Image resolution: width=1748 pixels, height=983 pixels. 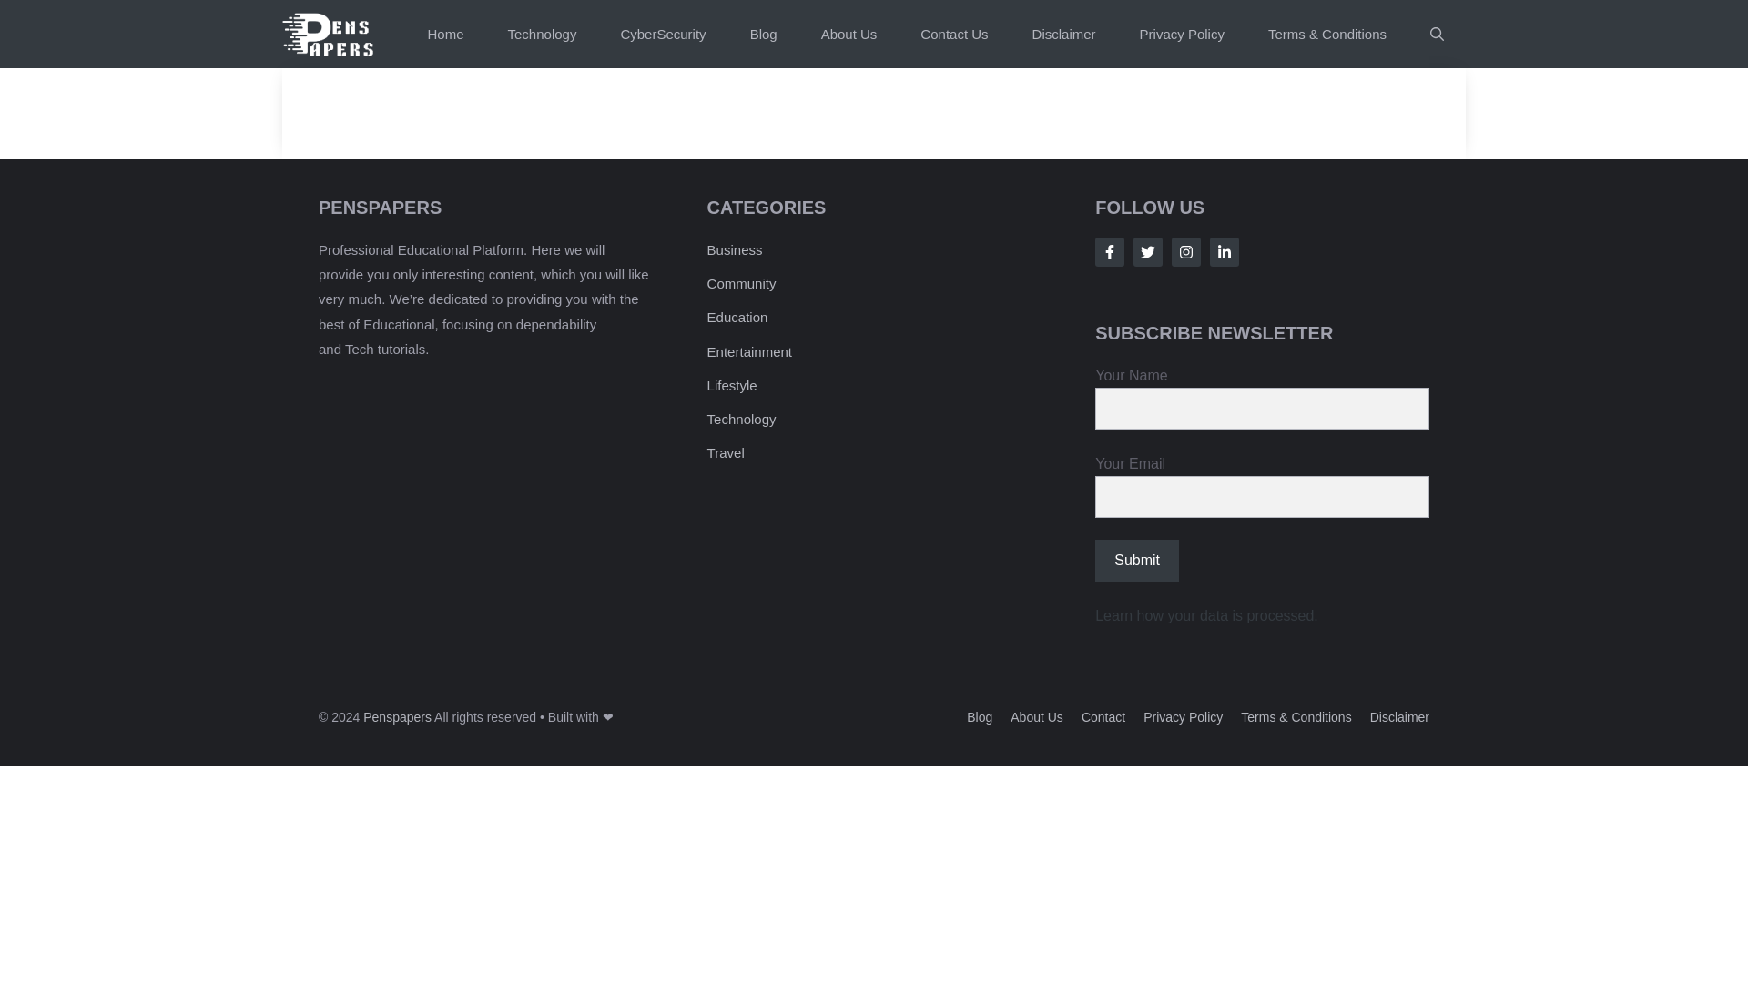 What do you see at coordinates (980, 716) in the screenshot?
I see `Blog` at bounding box center [980, 716].